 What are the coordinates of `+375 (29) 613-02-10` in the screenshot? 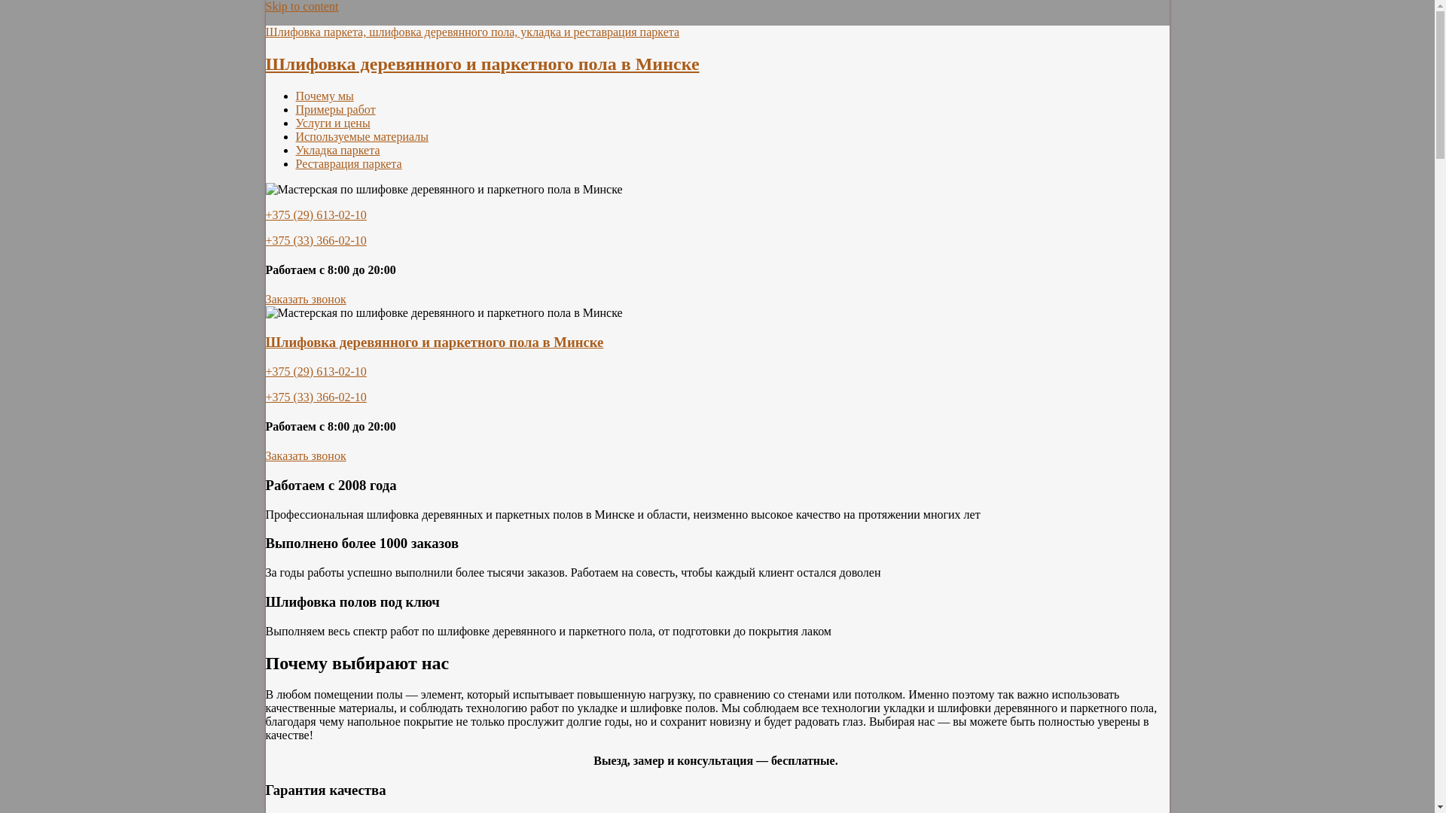 It's located at (316, 215).